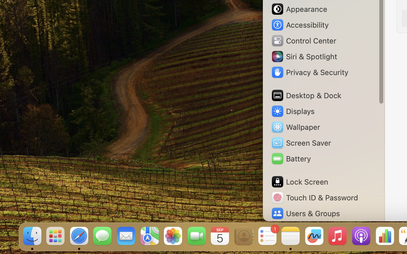 The width and height of the screenshot is (407, 254). Describe the element at coordinates (304, 56) in the screenshot. I see `Siri & Spotlight` at that location.